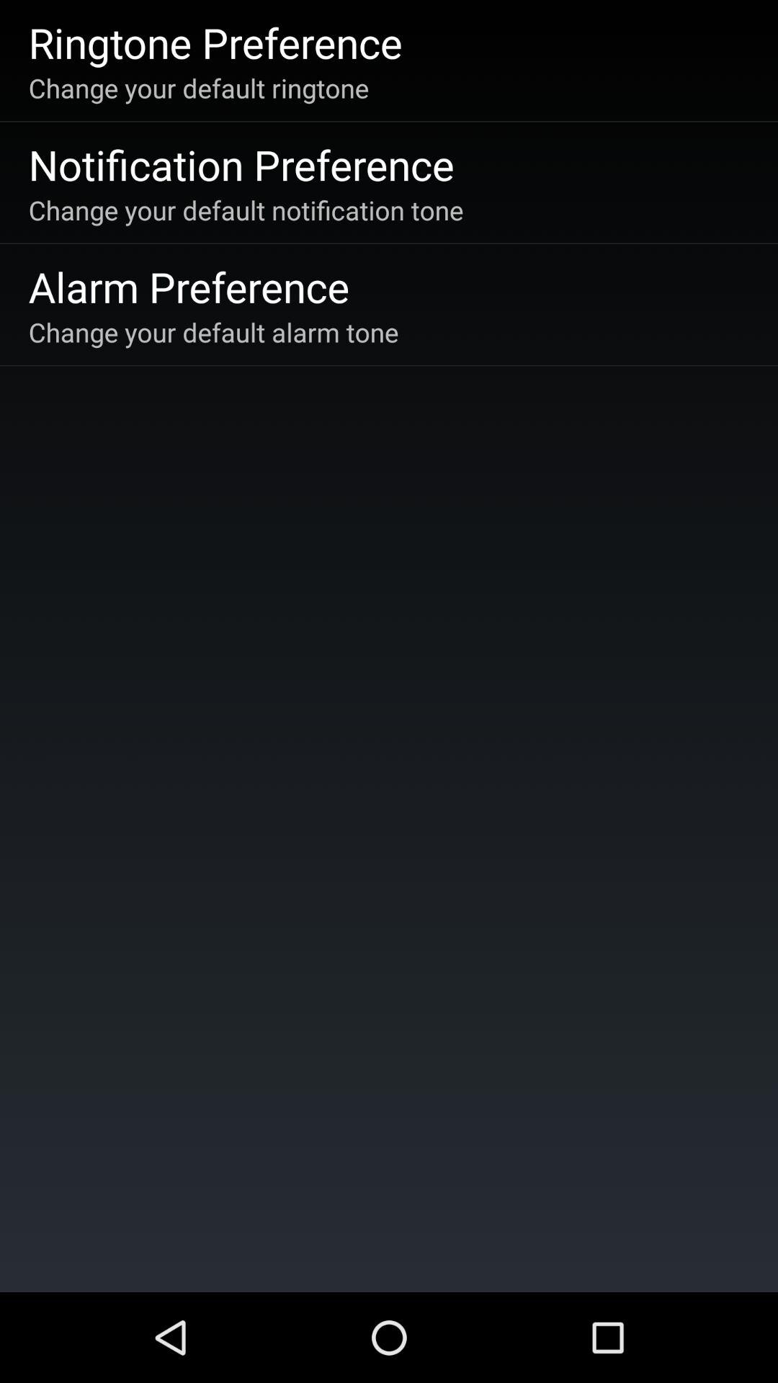 The height and width of the screenshot is (1383, 778). I want to click on jump until the alarm preference, so click(189, 287).